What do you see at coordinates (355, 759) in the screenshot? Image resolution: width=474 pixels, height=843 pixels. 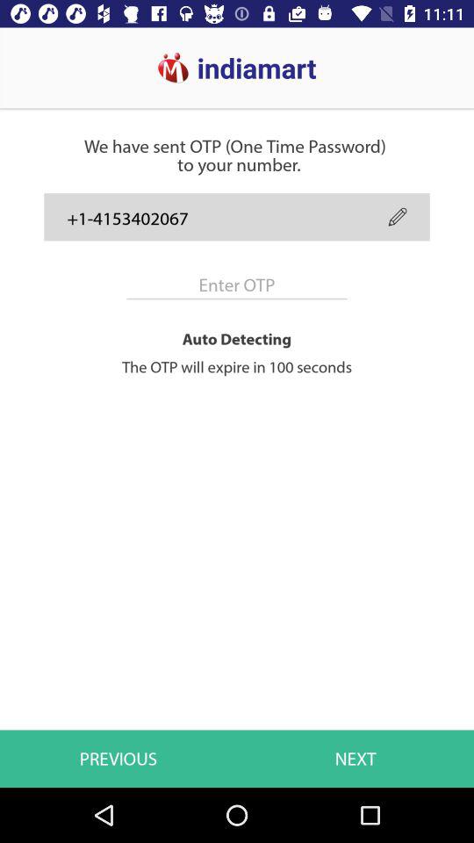 I see `turn on the icon to the right of the previous` at bounding box center [355, 759].